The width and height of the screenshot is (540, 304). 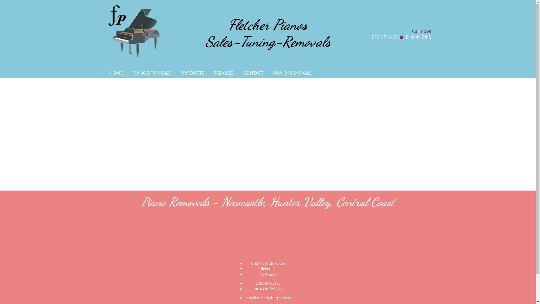 What do you see at coordinates (253, 73) in the screenshot?
I see `CONTACT` at bounding box center [253, 73].